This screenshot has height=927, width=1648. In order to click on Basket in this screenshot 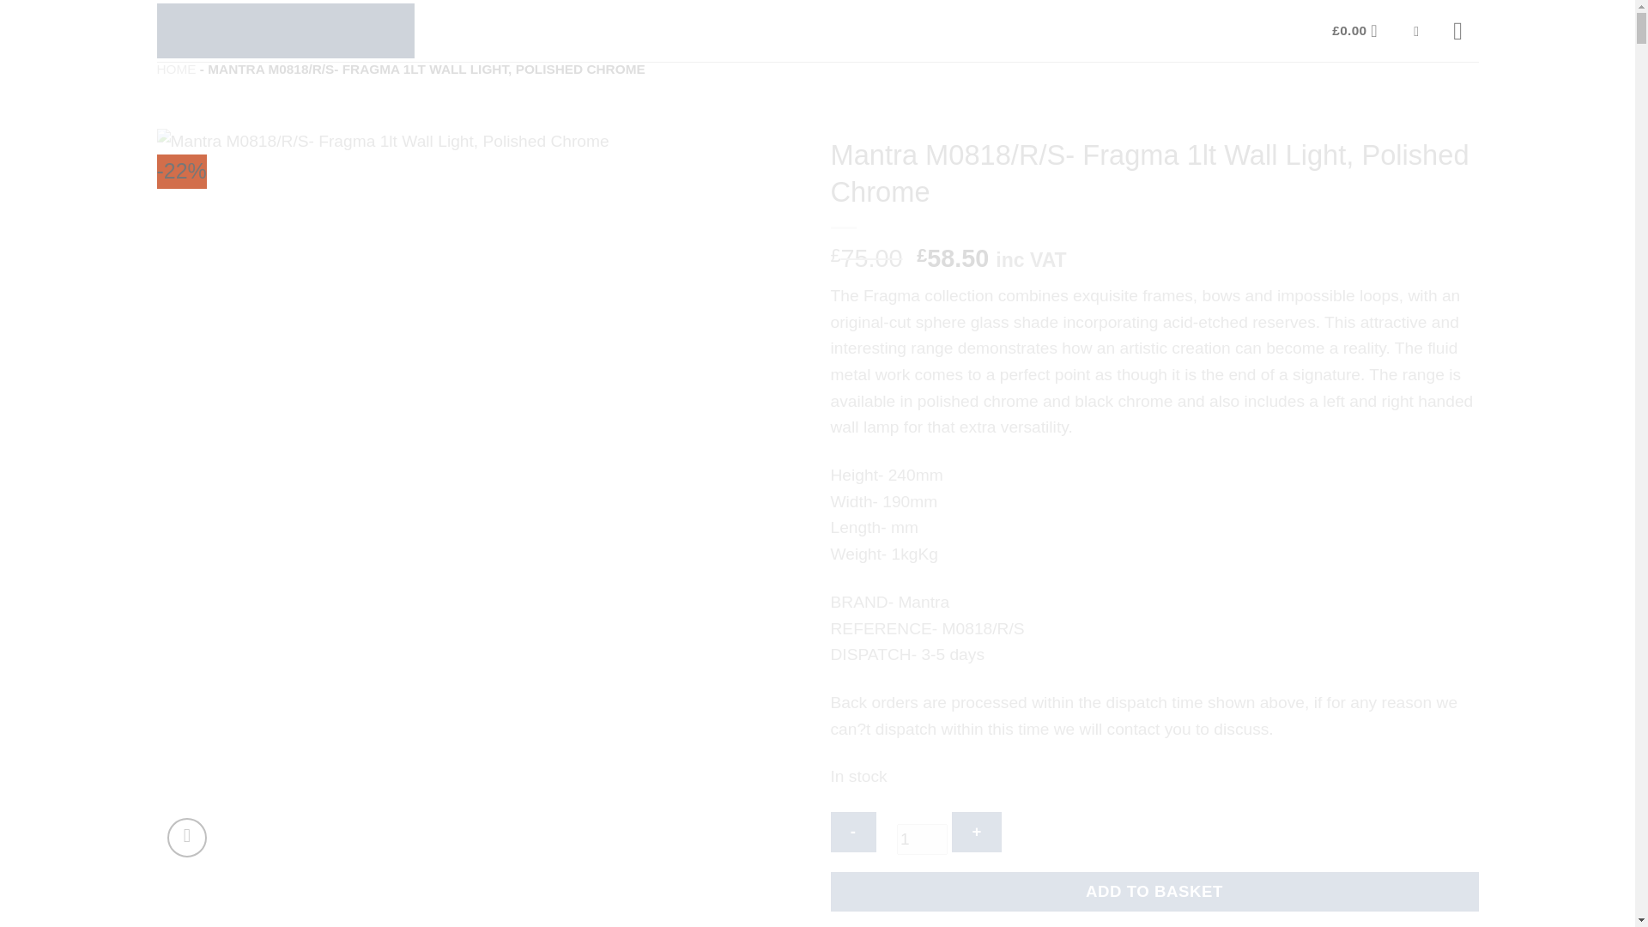, I will do `click(1360, 31)`.